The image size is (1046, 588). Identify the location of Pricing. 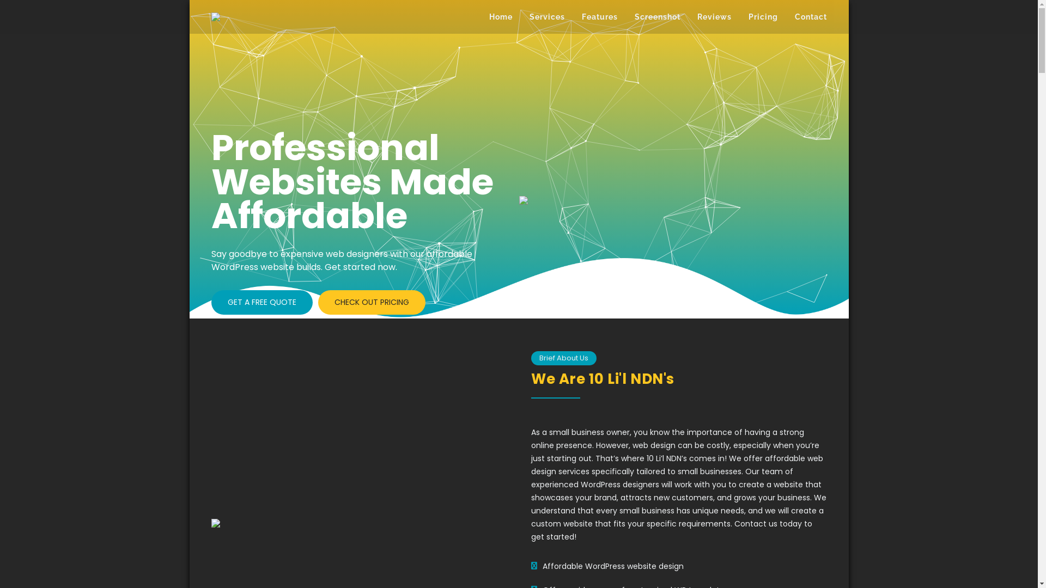
(763, 17).